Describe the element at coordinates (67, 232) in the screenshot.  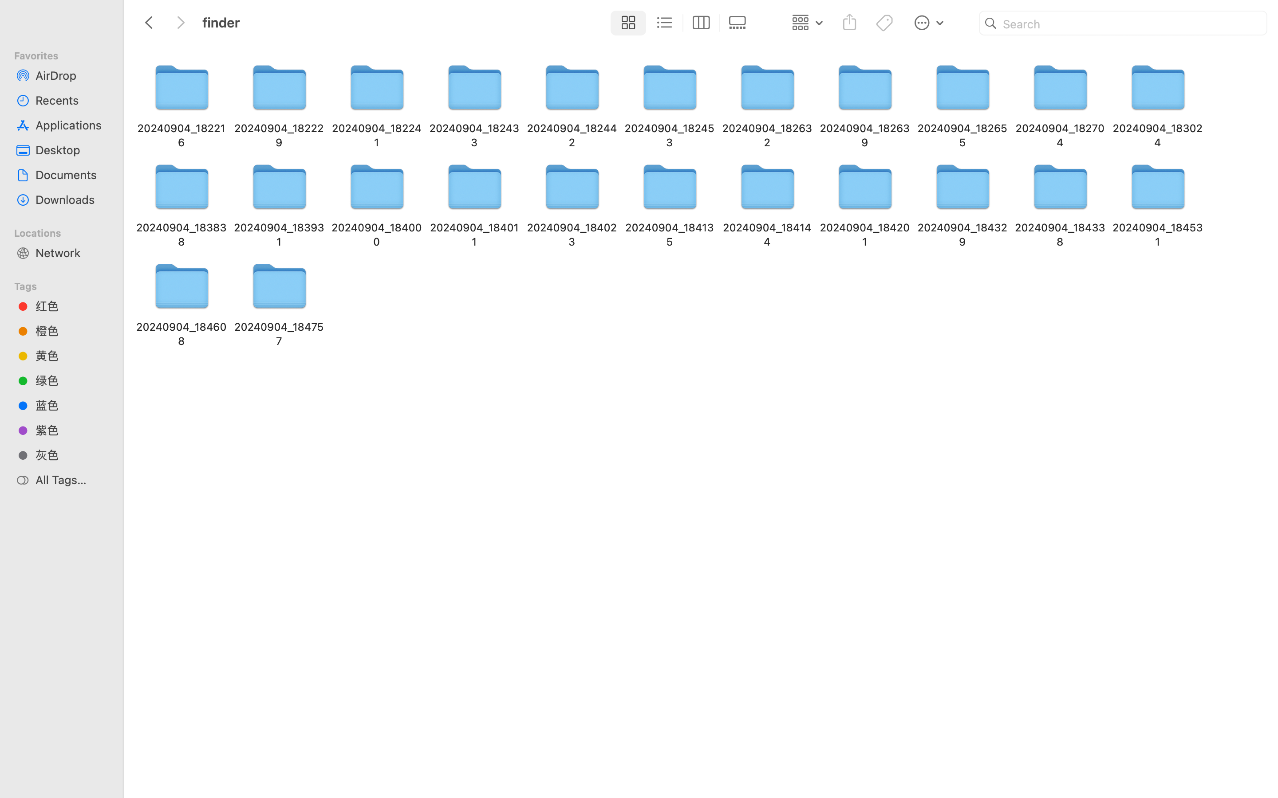
I see `Locations` at that location.